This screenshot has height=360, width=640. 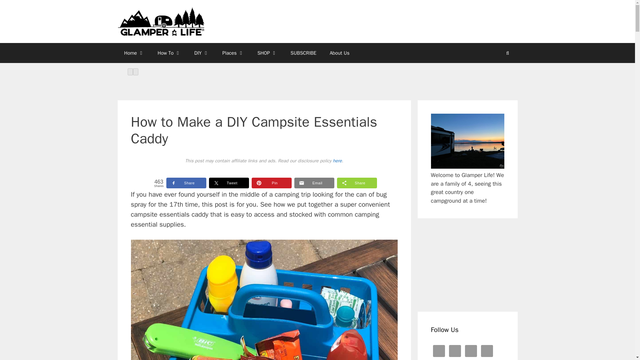 What do you see at coordinates (233, 53) in the screenshot?
I see `Places` at bounding box center [233, 53].